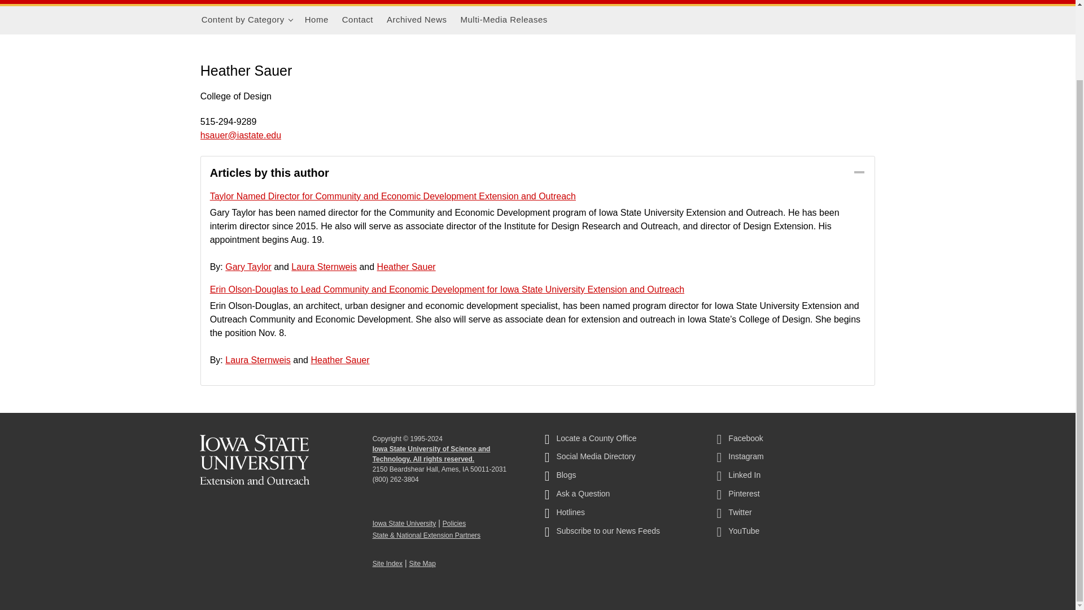 The width and height of the screenshot is (1084, 610). What do you see at coordinates (324, 267) in the screenshot?
I see `Laura Sternweis` at bounding box center [324, 267].